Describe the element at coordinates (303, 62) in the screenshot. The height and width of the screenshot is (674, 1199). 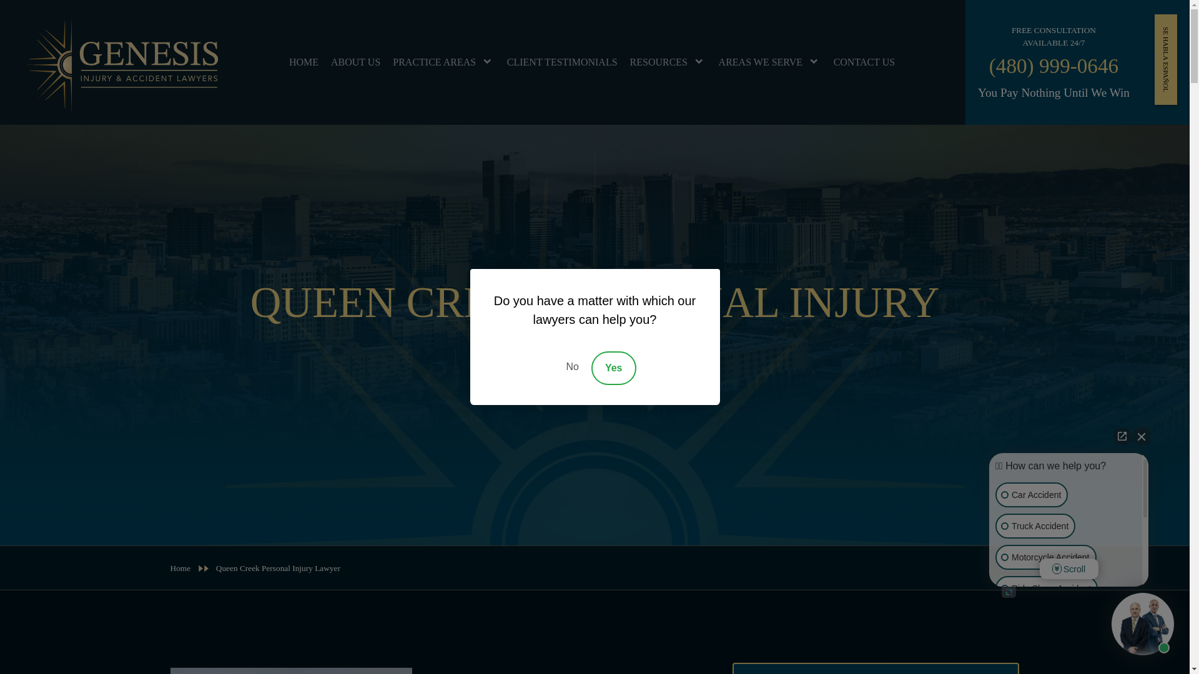
I see `HOME` at that location.